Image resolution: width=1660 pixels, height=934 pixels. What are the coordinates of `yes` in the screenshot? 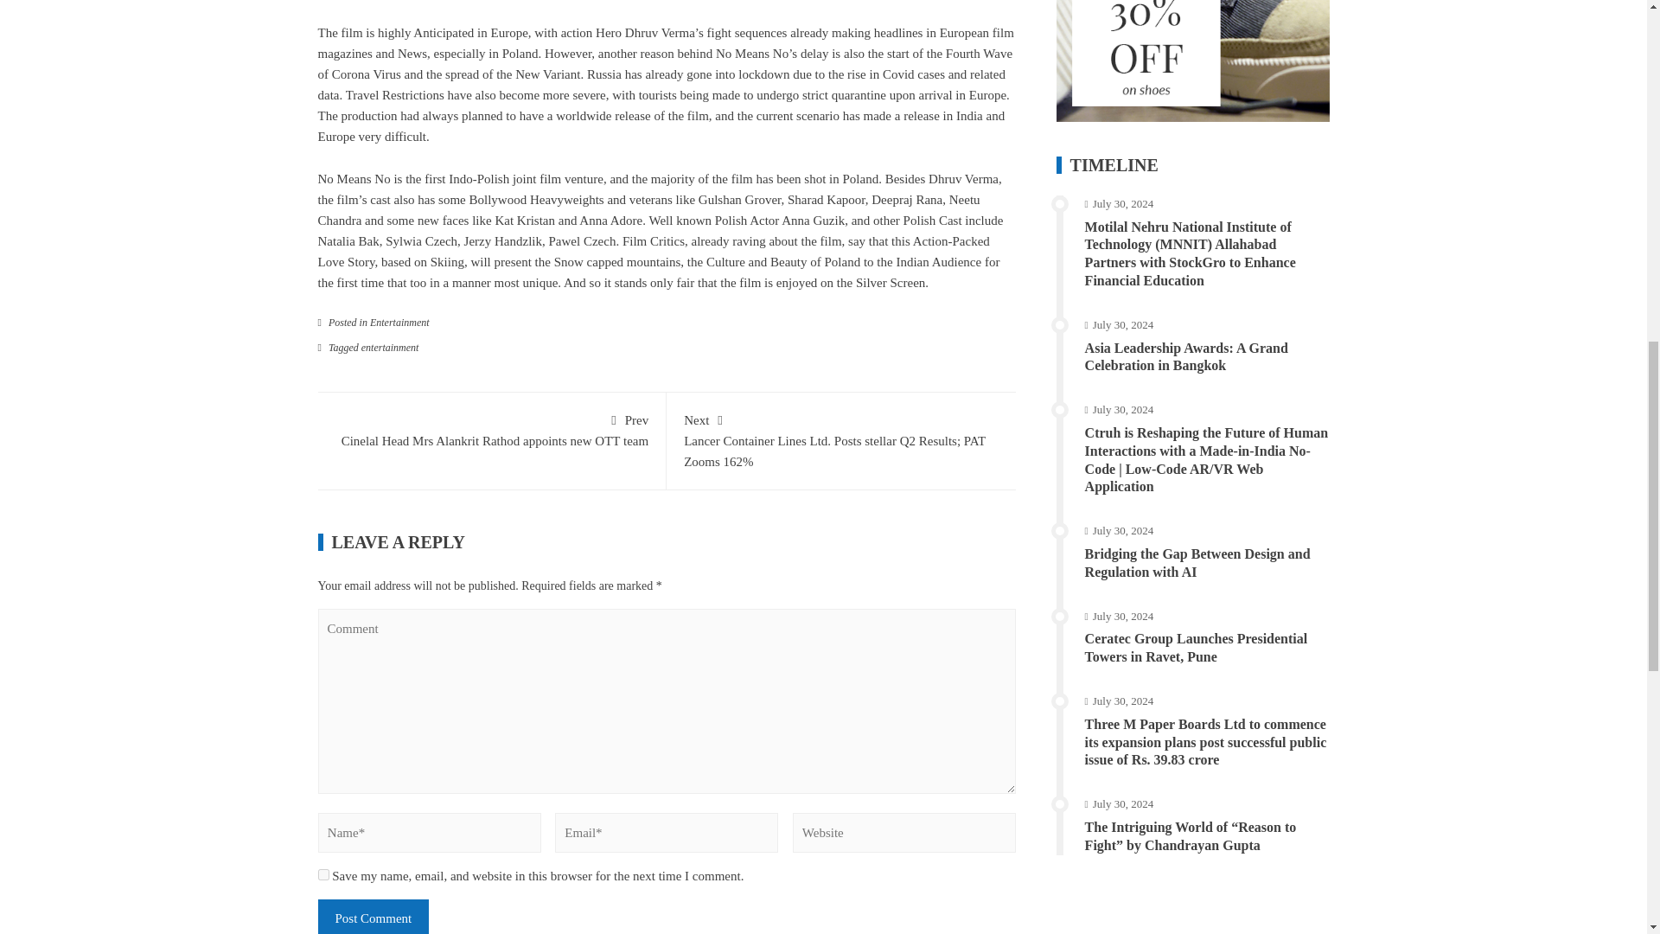 It's located at (323, 875).